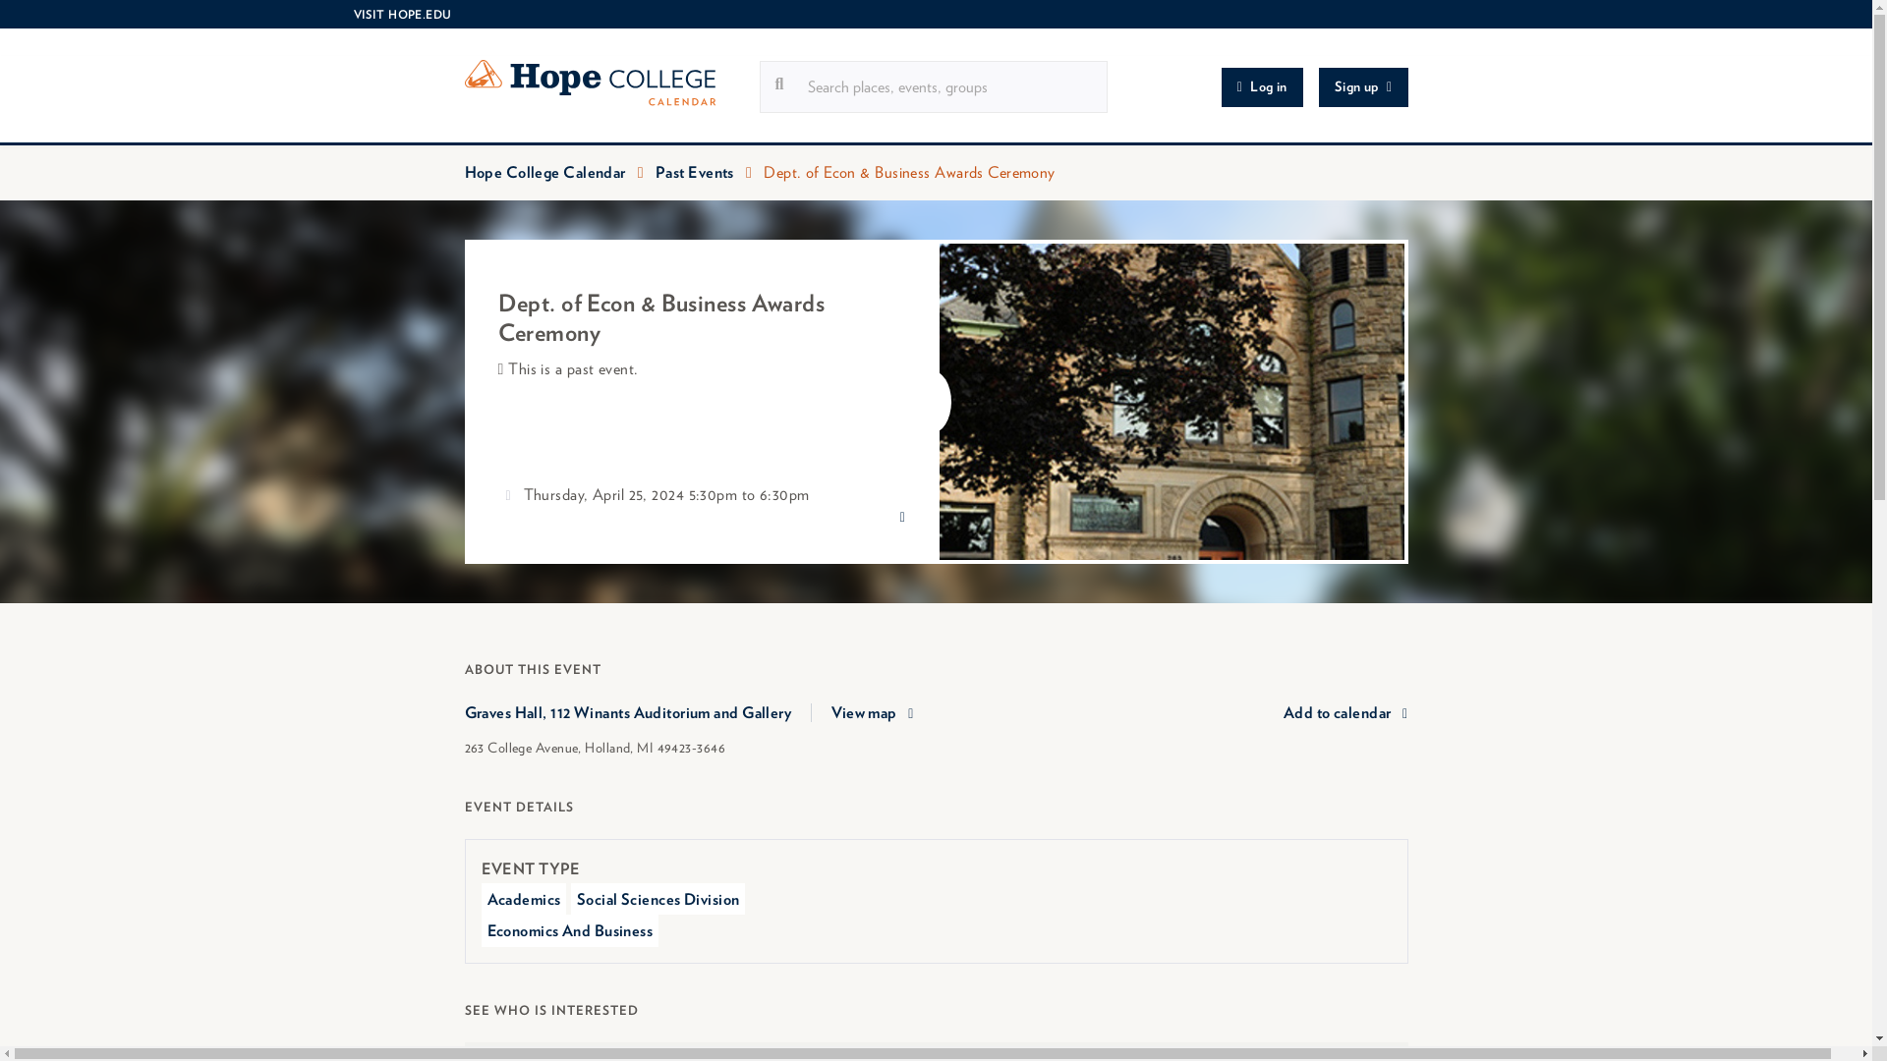 This screenshot has height=1061, width=1887. Describe the element at coordinates (1363, 87) in the screenshot. I see `Sign up` at that location.